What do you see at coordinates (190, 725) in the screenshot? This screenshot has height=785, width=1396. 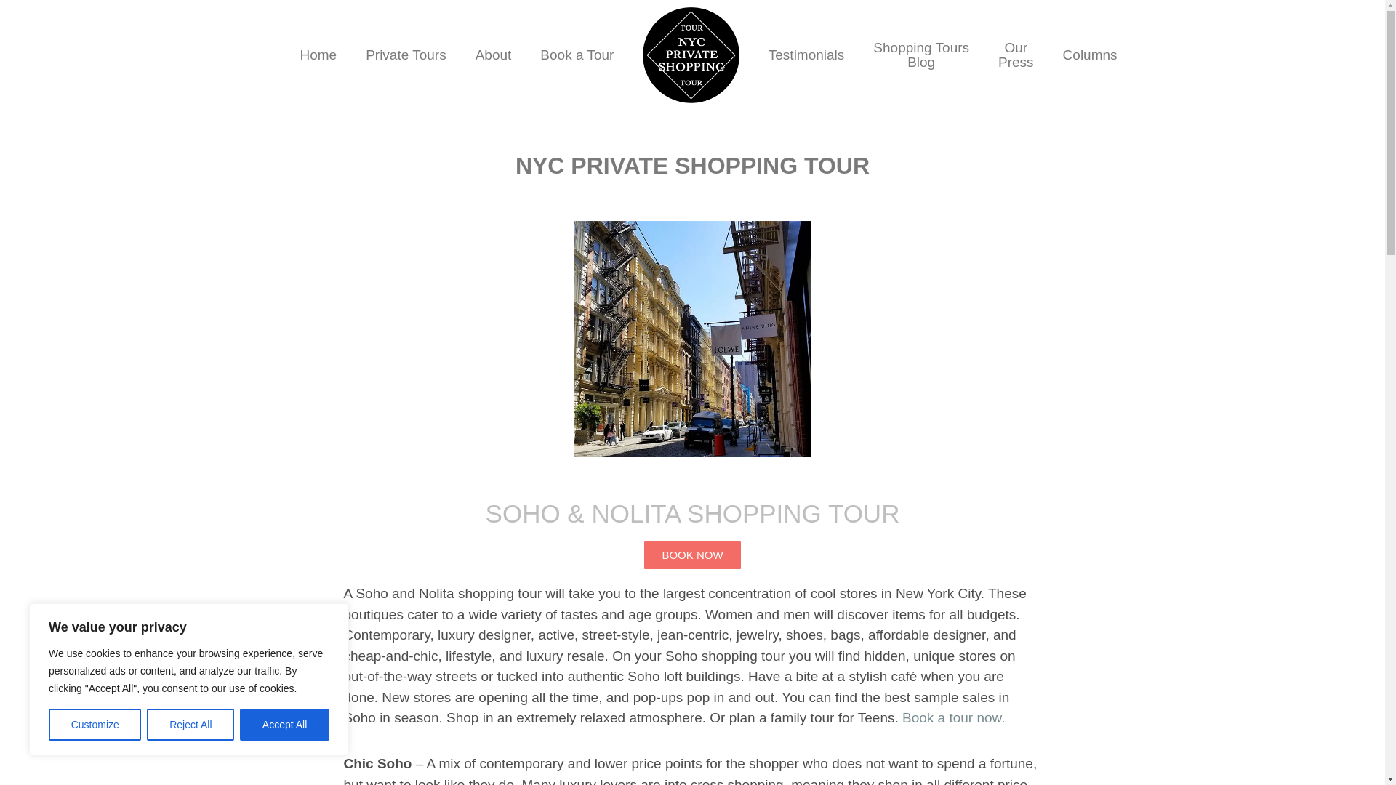 I see `Columns` at bounding box center [190, 725].